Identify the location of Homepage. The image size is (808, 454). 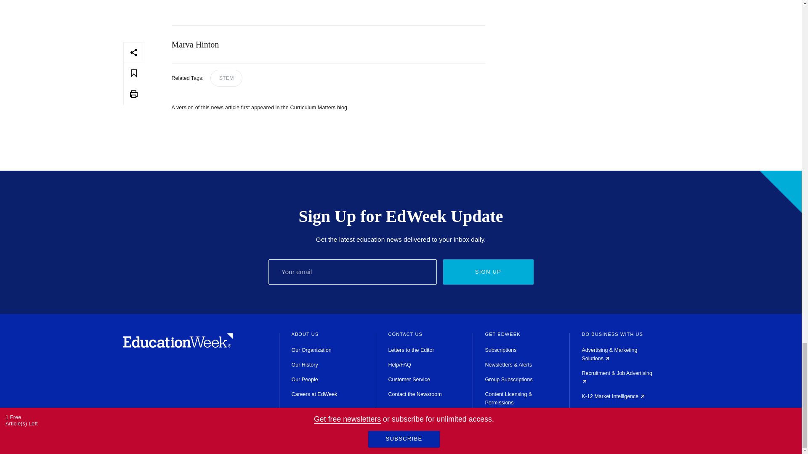
(178, 346).